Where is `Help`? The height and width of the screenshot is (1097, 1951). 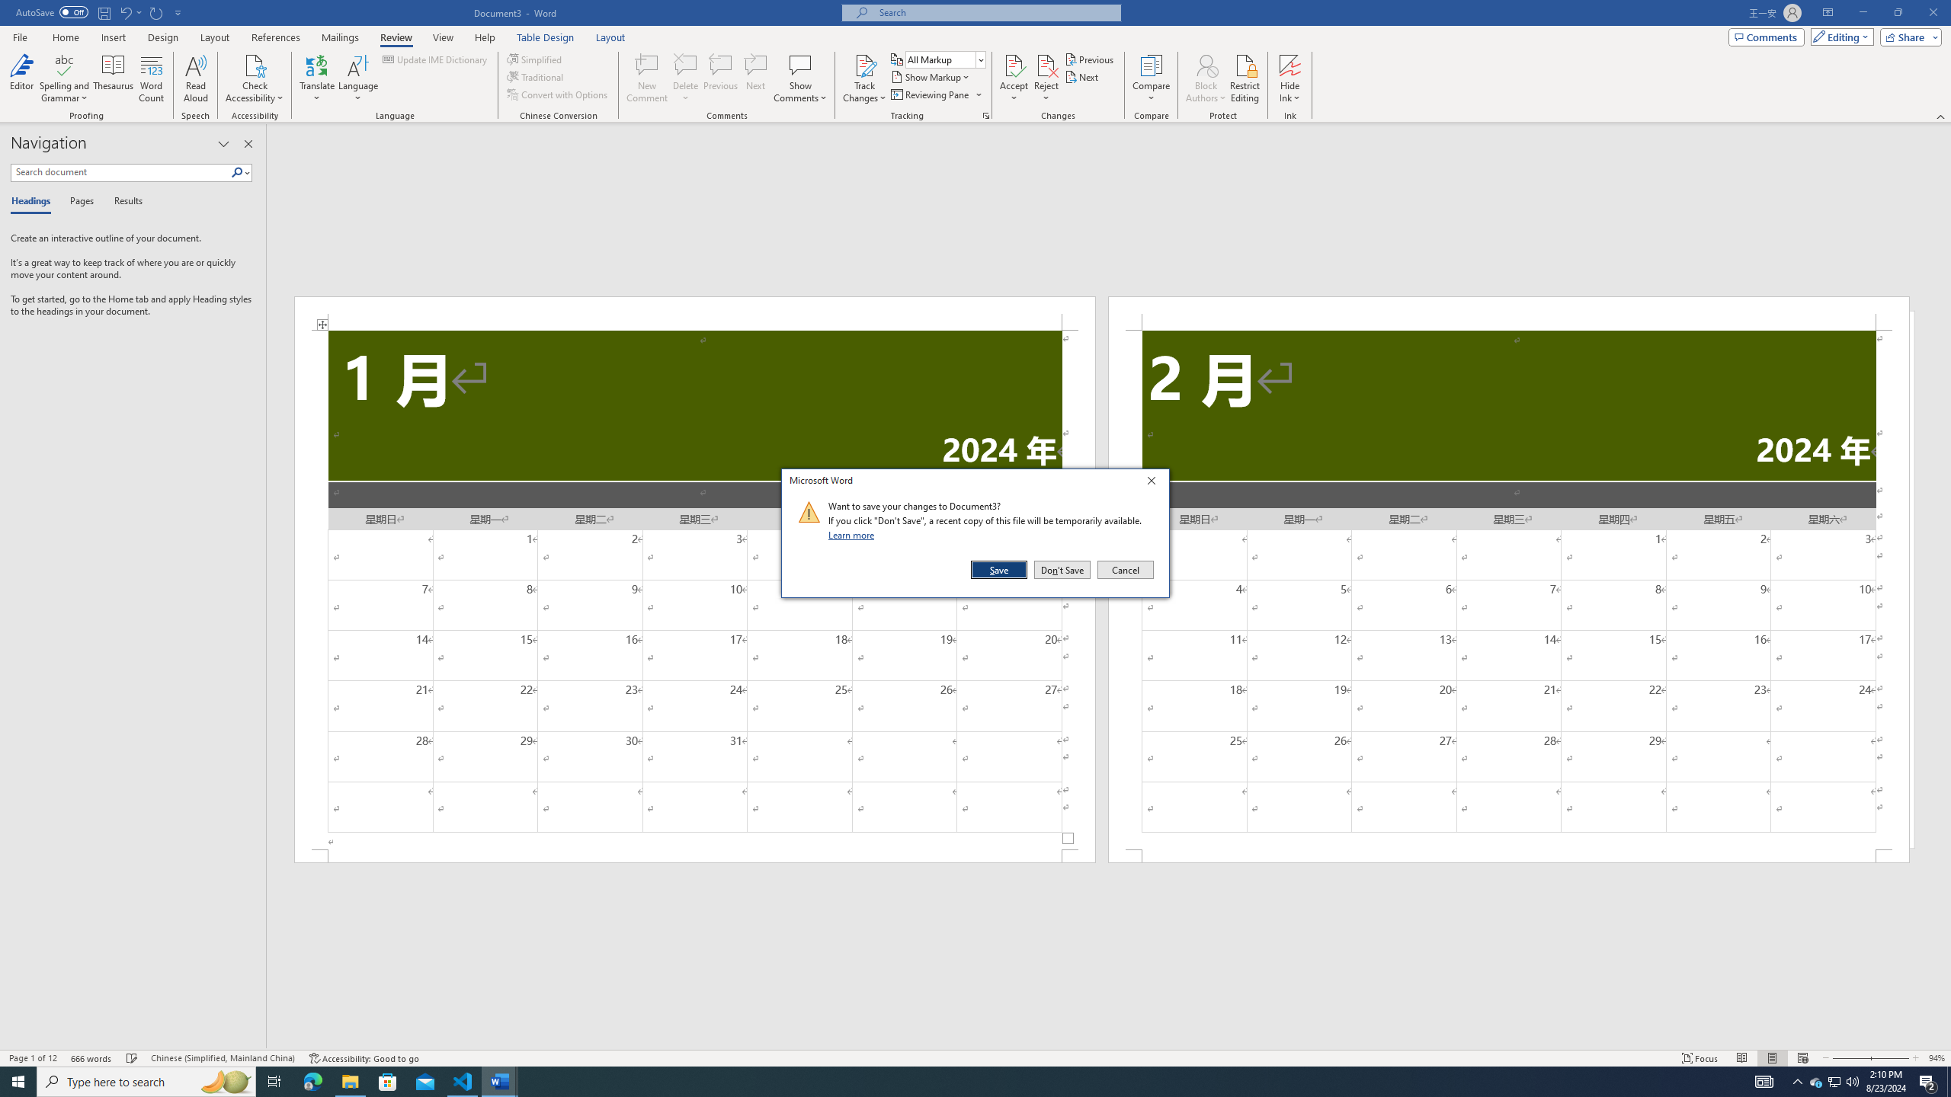
Help is located at coordinates (485, 37).